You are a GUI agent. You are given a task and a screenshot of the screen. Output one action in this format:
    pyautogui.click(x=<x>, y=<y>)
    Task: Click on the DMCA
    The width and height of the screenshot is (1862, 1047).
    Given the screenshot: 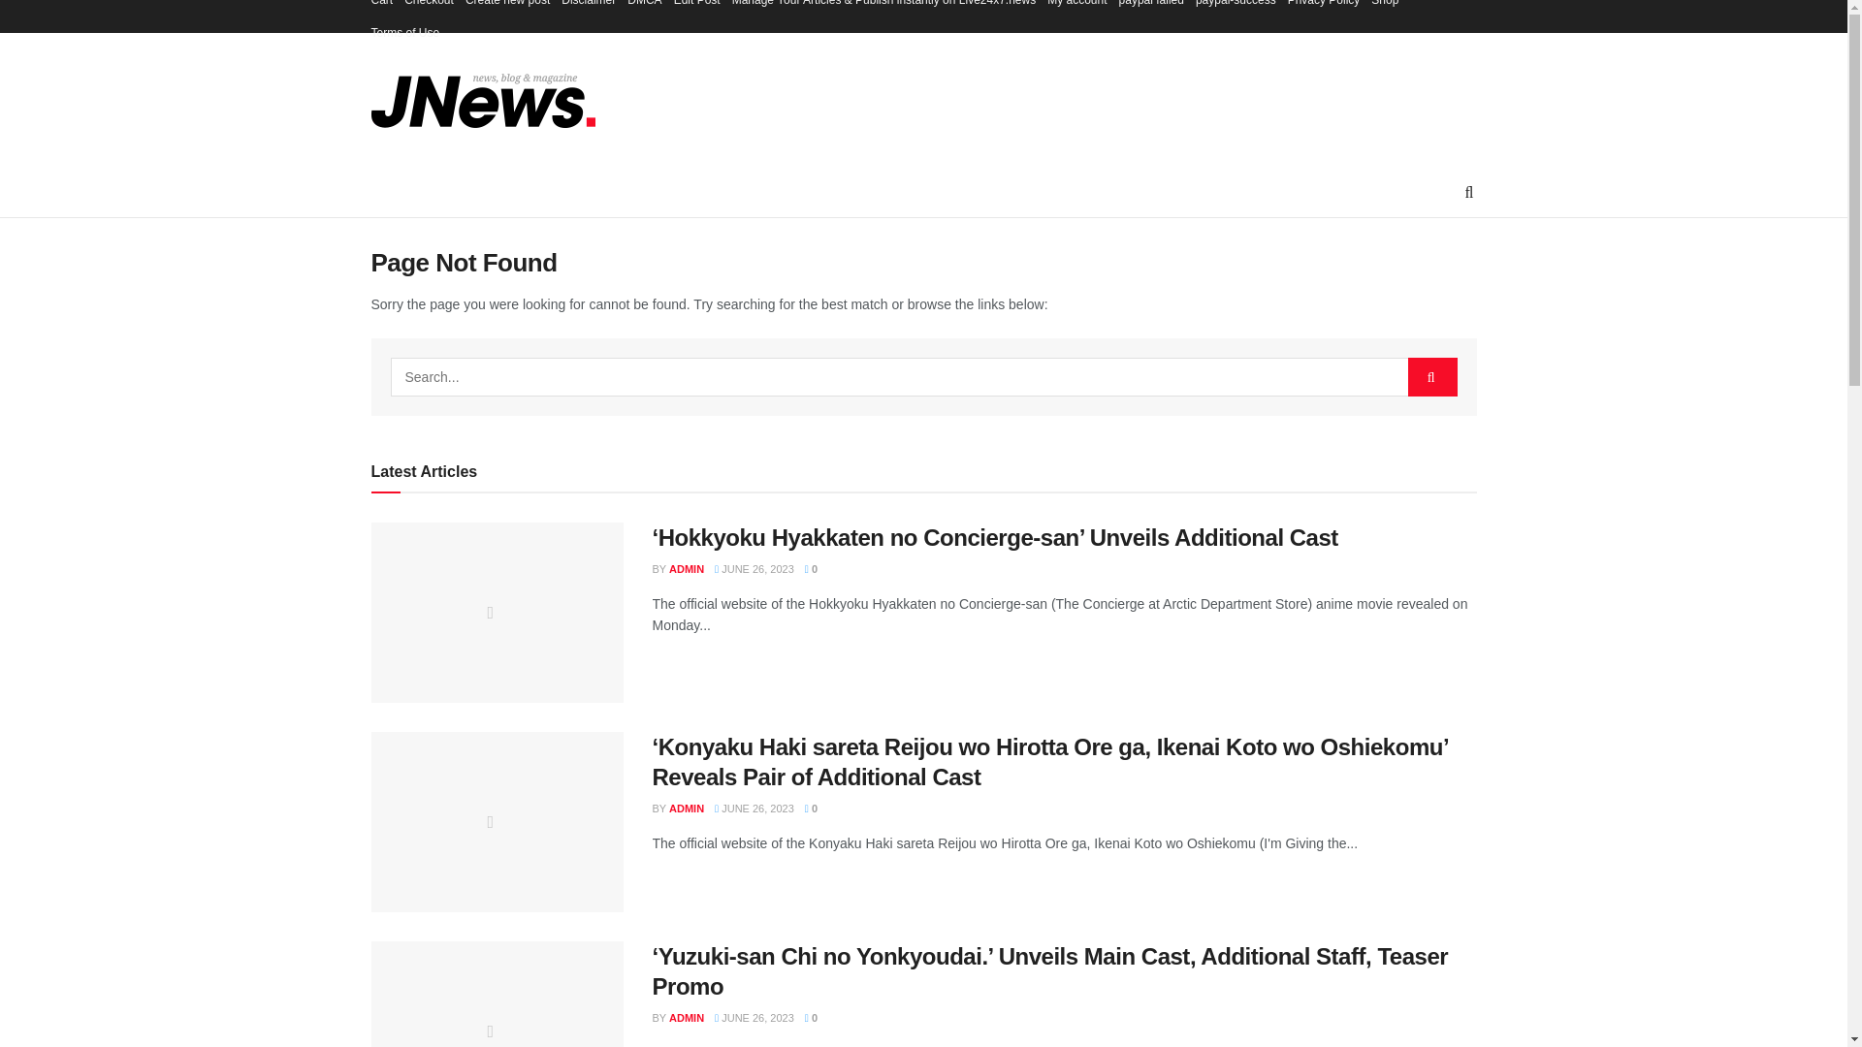 What is the action you would take?
    pyautogui.click(x=644, y=8)
    